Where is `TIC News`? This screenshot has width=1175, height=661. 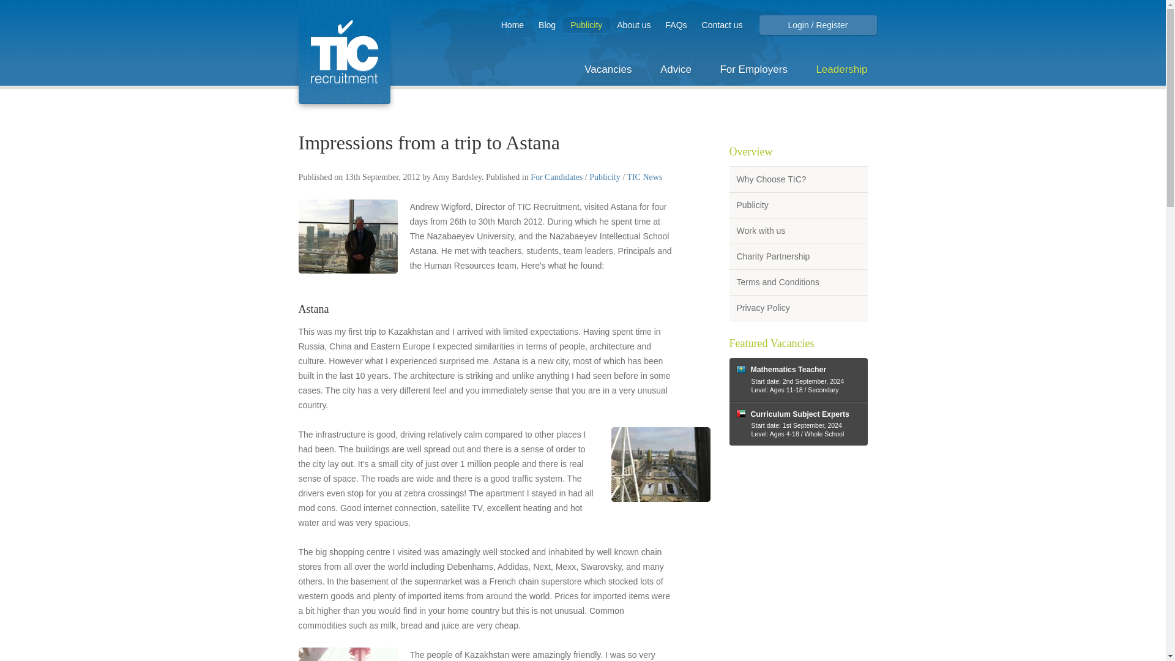 TIC News is located at coordinates (644, 177).